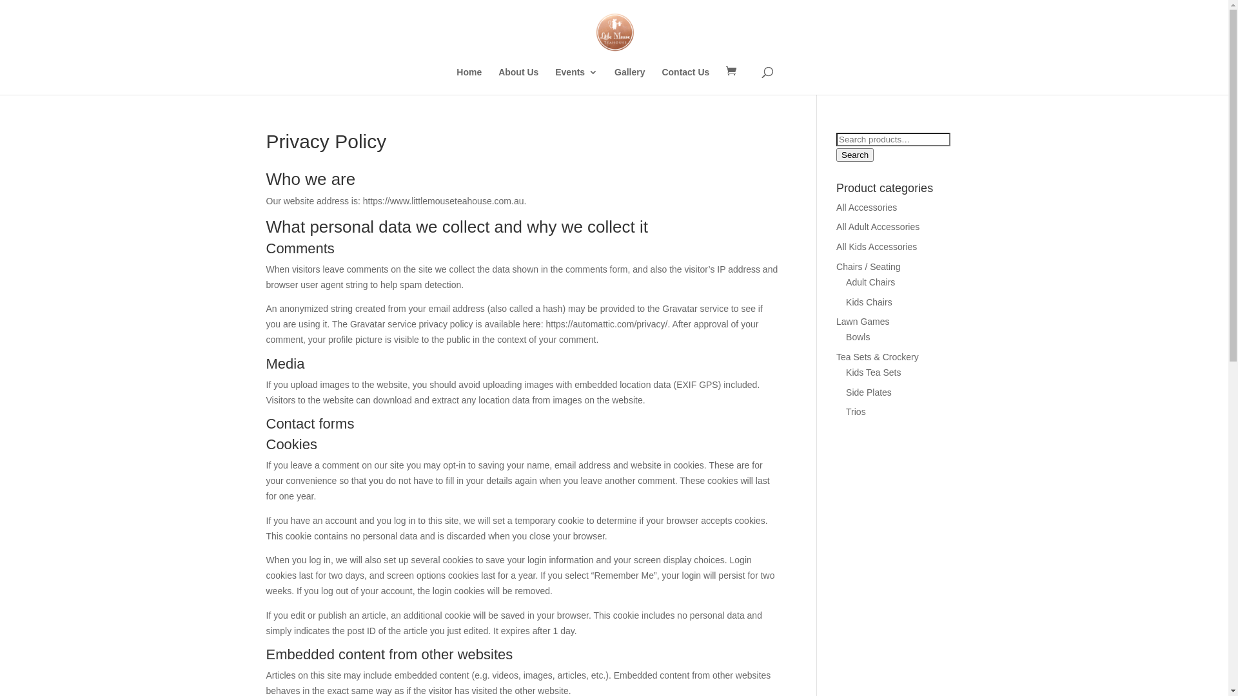 The width and height of the screenshot is (1238, 696). I want to click on All Adult Accessories, so click(878, 227).